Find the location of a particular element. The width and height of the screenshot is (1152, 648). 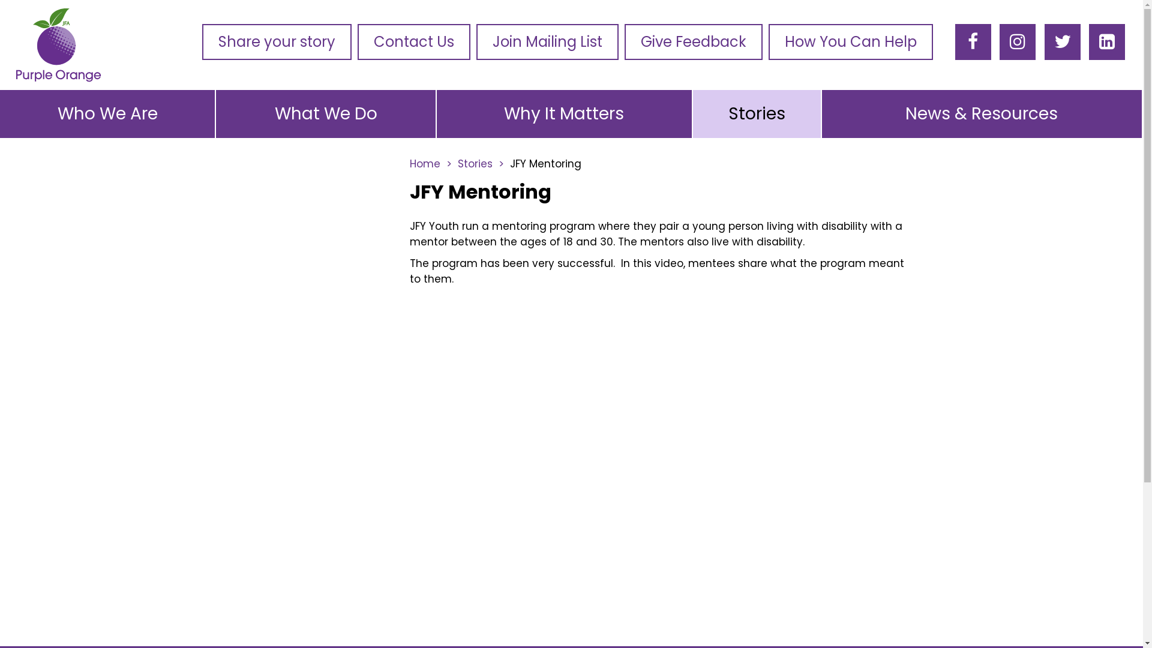

Share your story is located at coordinates (277, 42).